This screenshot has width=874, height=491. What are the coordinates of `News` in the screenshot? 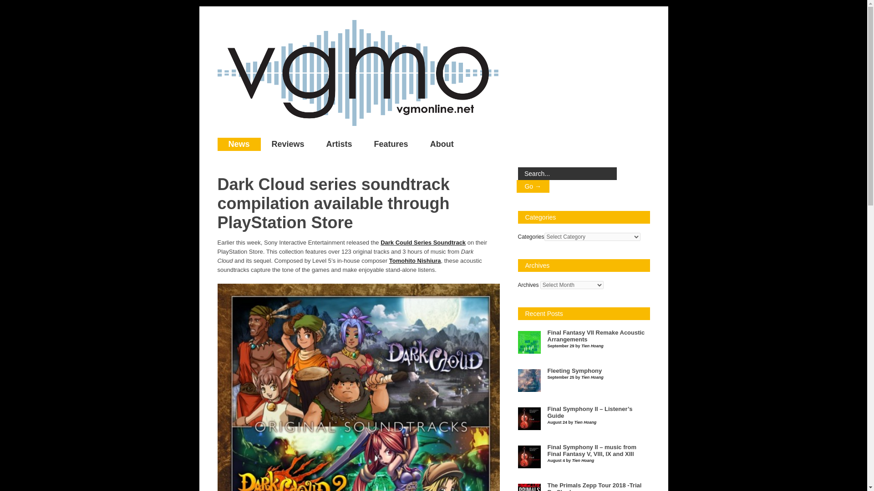 It's located at (239, 144).